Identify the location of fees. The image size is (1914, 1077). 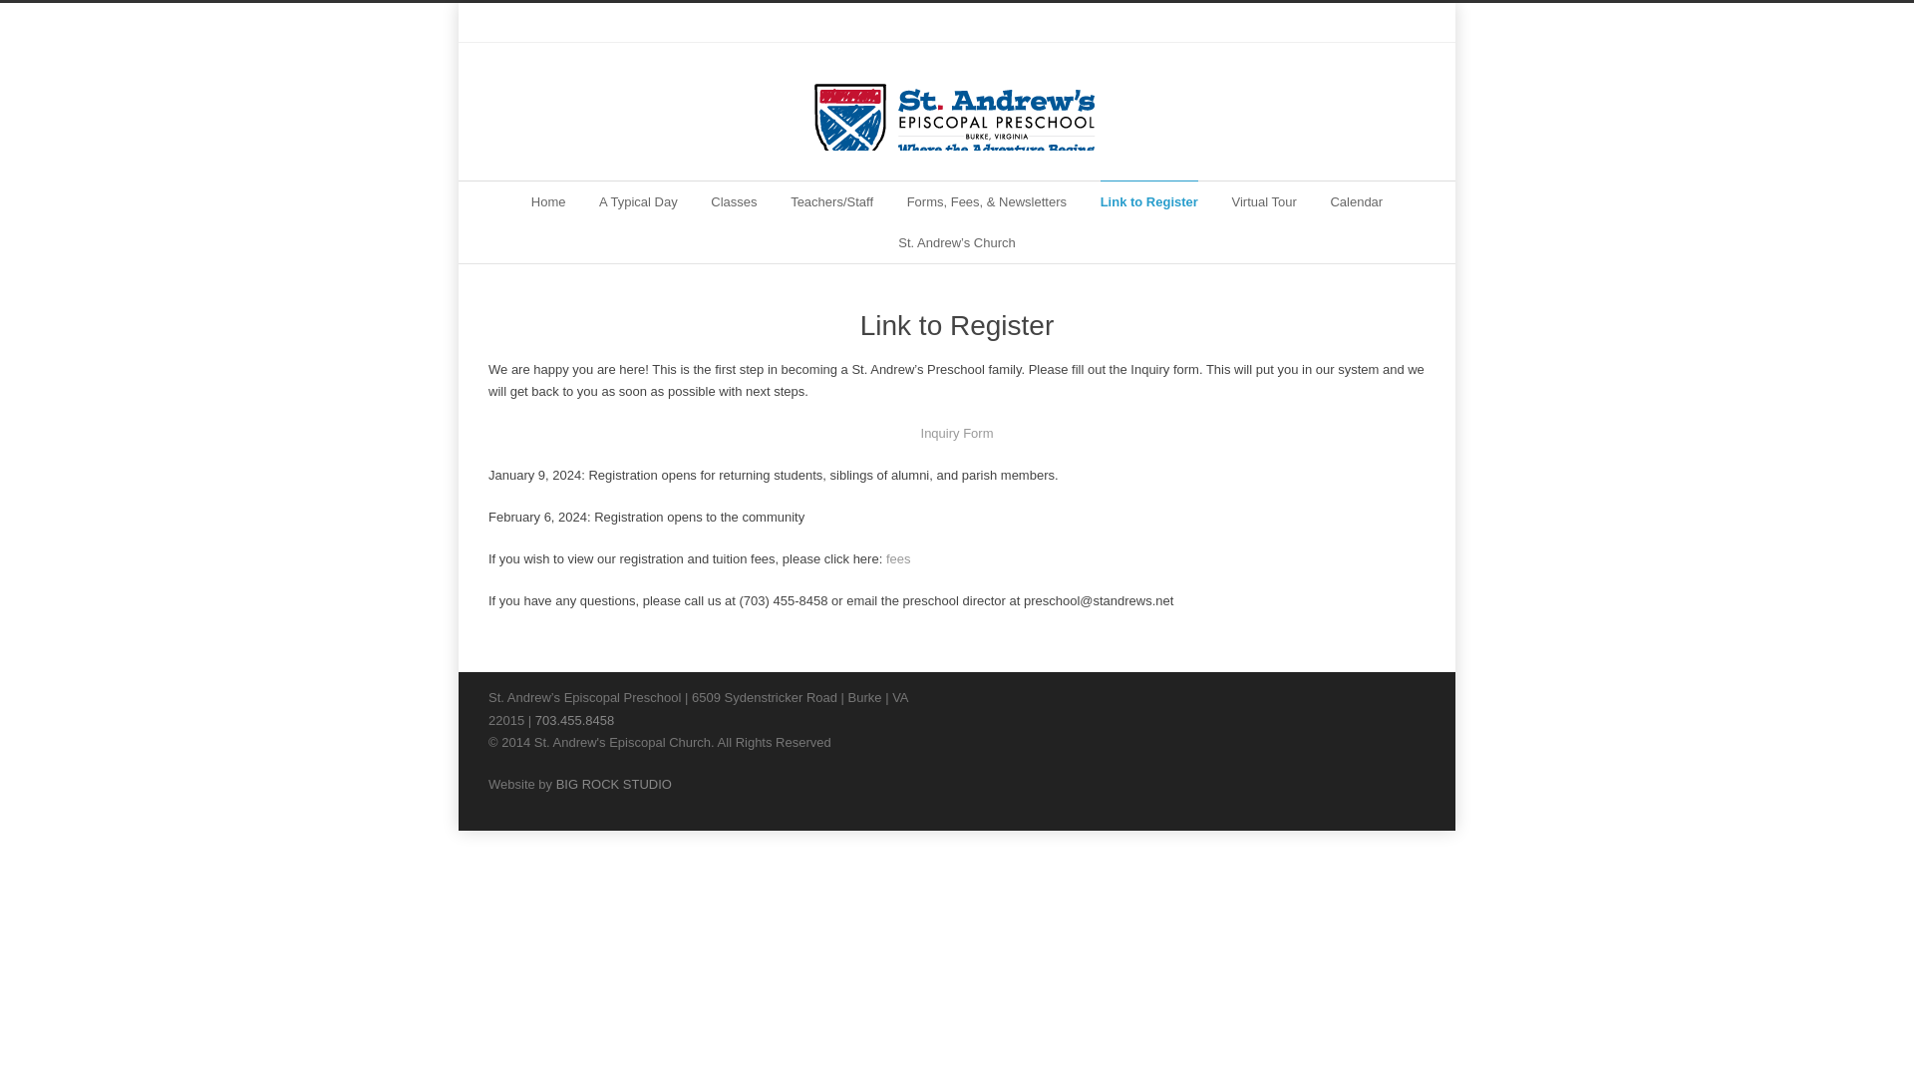
(897, 558).